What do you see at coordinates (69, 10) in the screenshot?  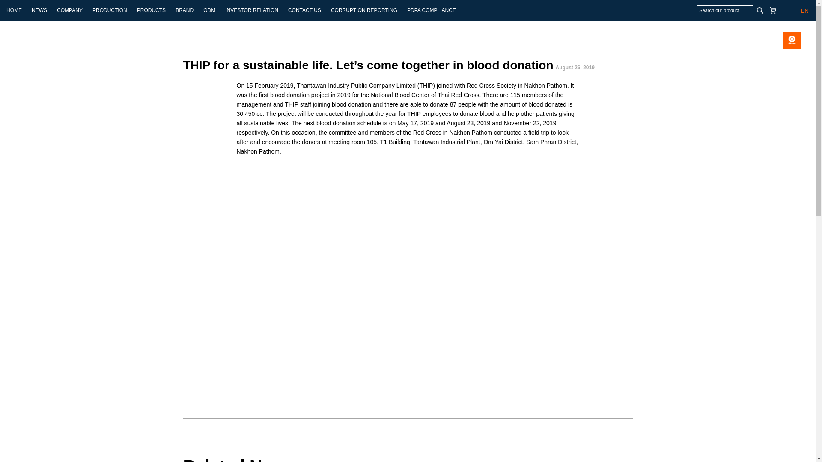 I see `COMPANY` at bounding box center [69, 10].